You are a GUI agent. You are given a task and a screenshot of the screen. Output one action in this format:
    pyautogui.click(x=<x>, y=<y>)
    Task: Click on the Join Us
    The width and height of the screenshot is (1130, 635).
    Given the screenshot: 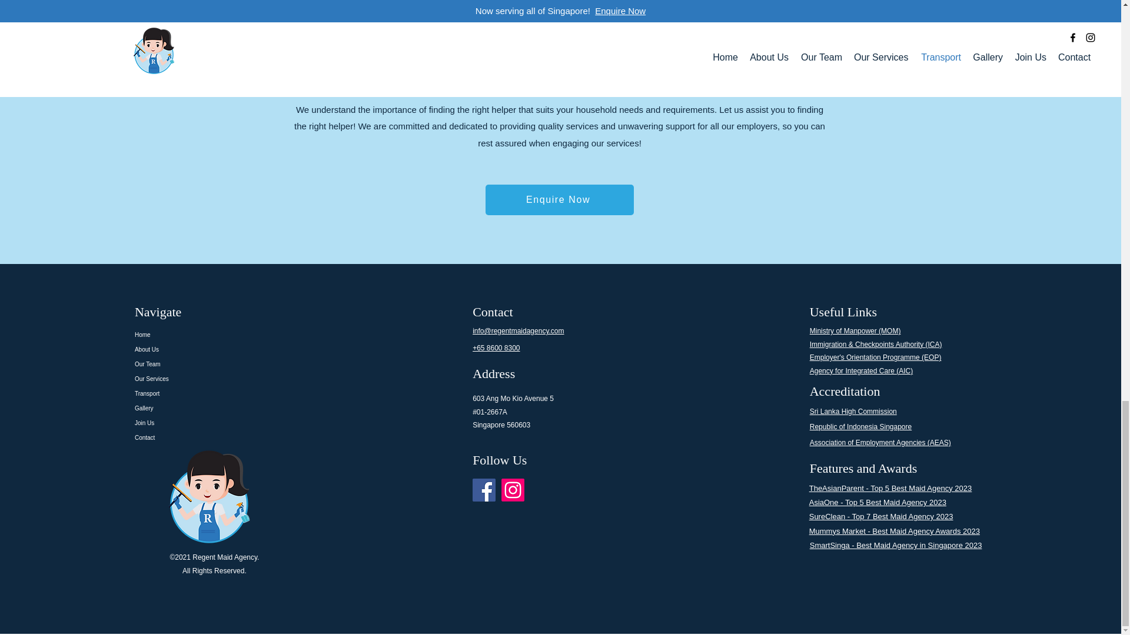 What is the action you would take?
    pyautogui.click(x=220, y=423)
    